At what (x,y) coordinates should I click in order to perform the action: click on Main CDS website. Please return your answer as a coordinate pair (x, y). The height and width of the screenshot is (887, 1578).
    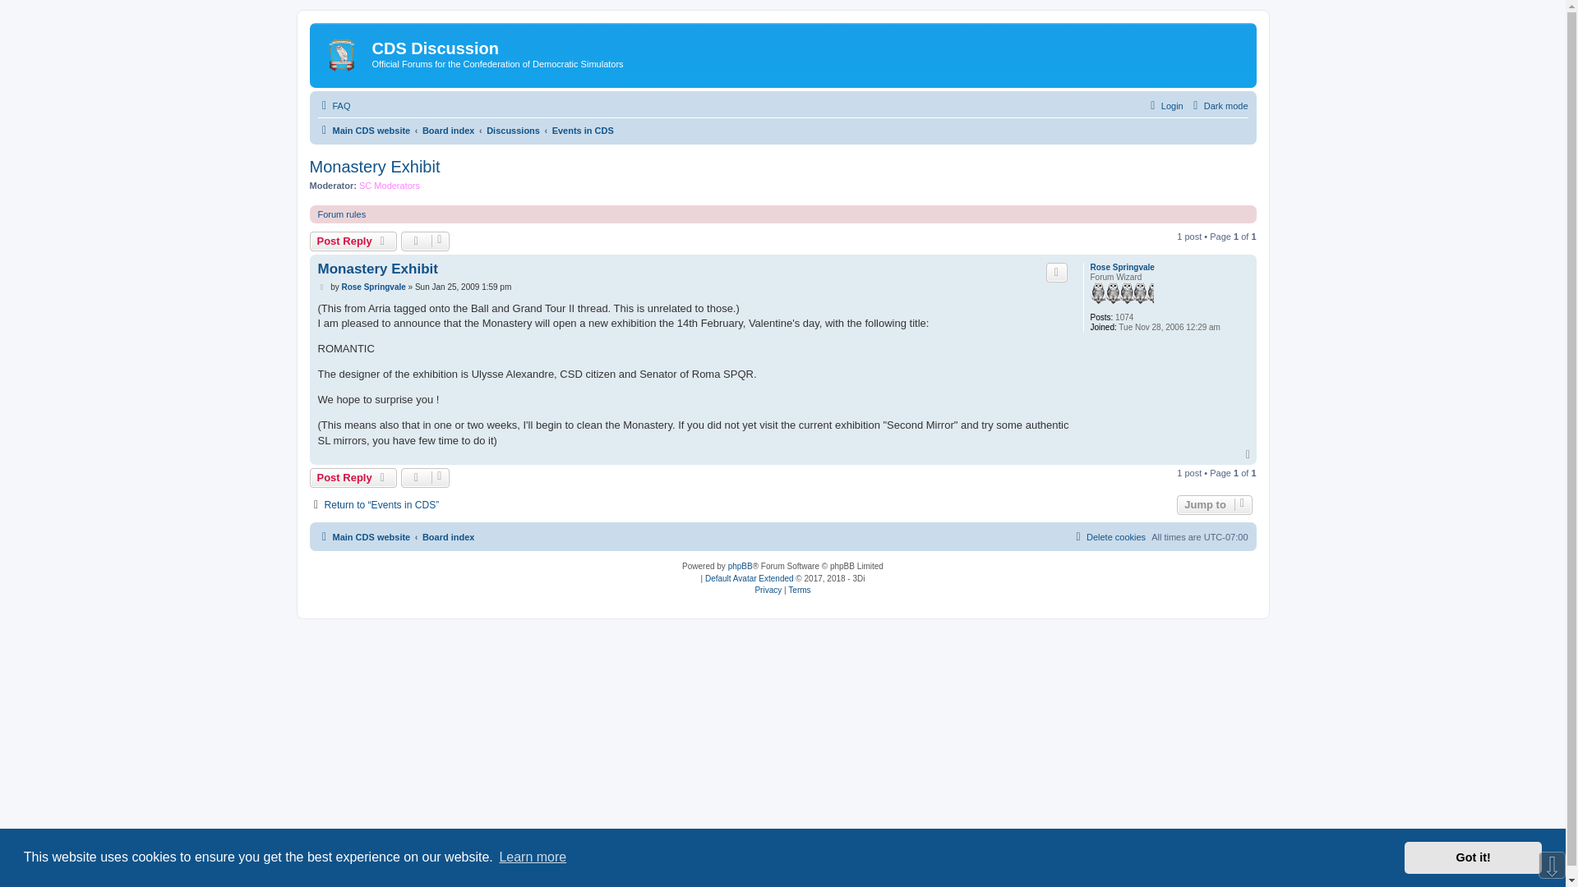
    Looking at the image, I should click on (363, 130).